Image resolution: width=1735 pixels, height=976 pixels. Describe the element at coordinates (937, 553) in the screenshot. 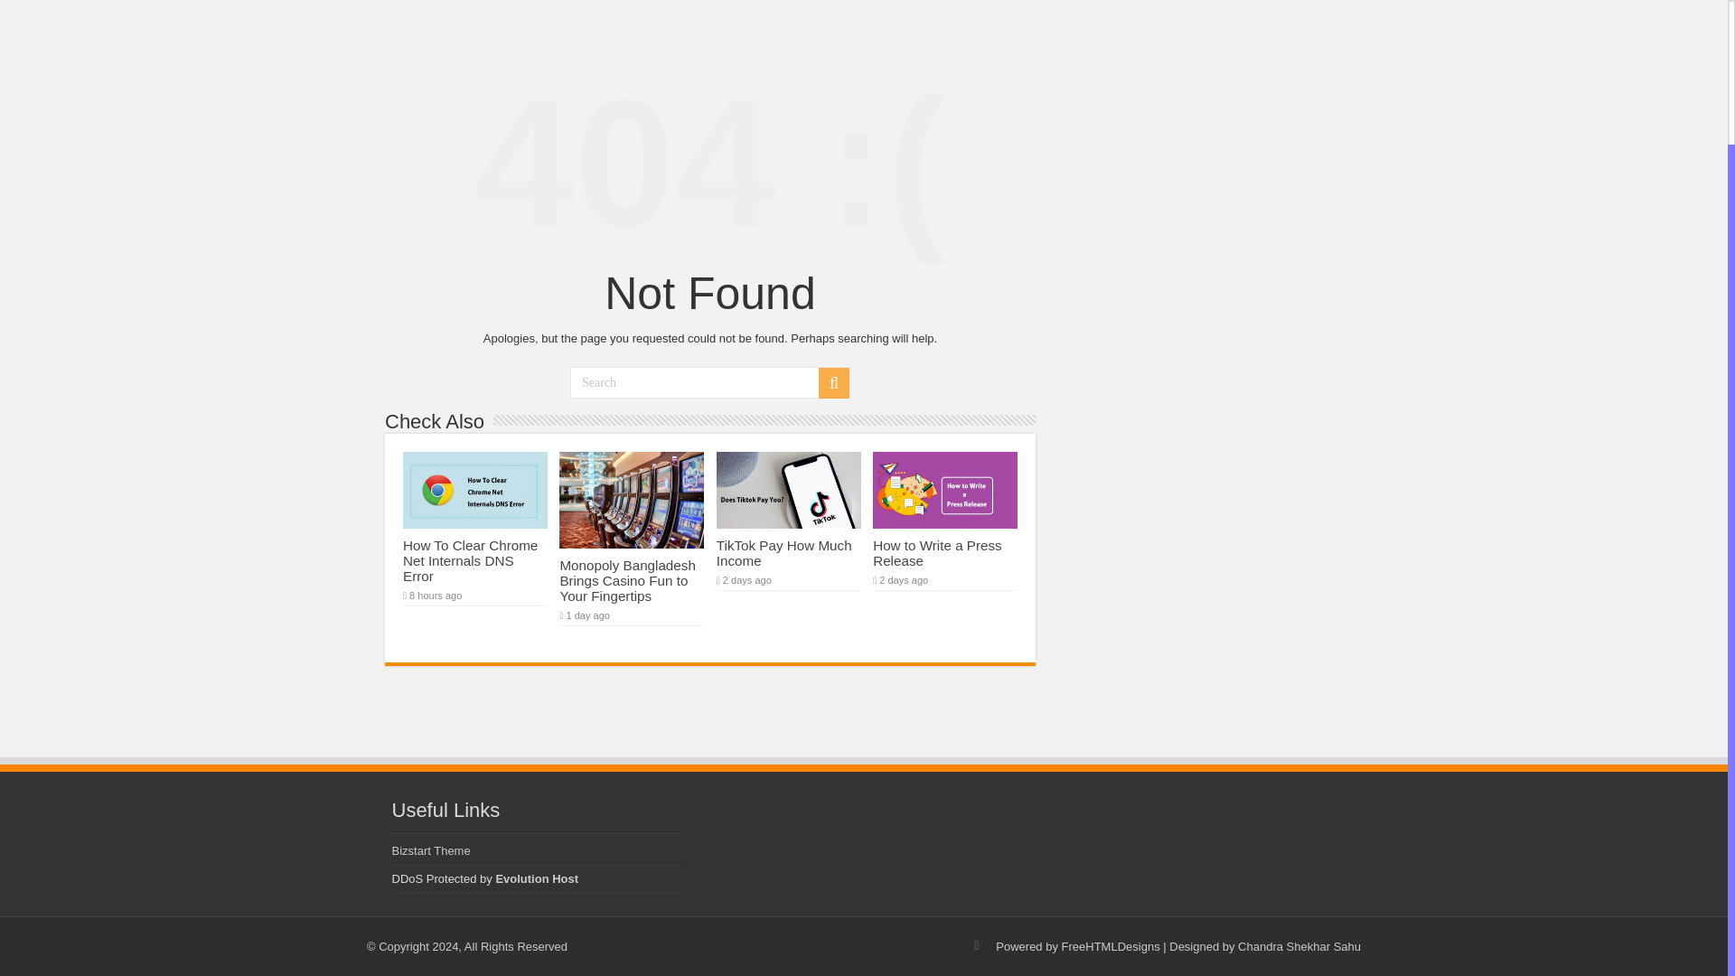

I see `How to Write a Press Release` at that location.